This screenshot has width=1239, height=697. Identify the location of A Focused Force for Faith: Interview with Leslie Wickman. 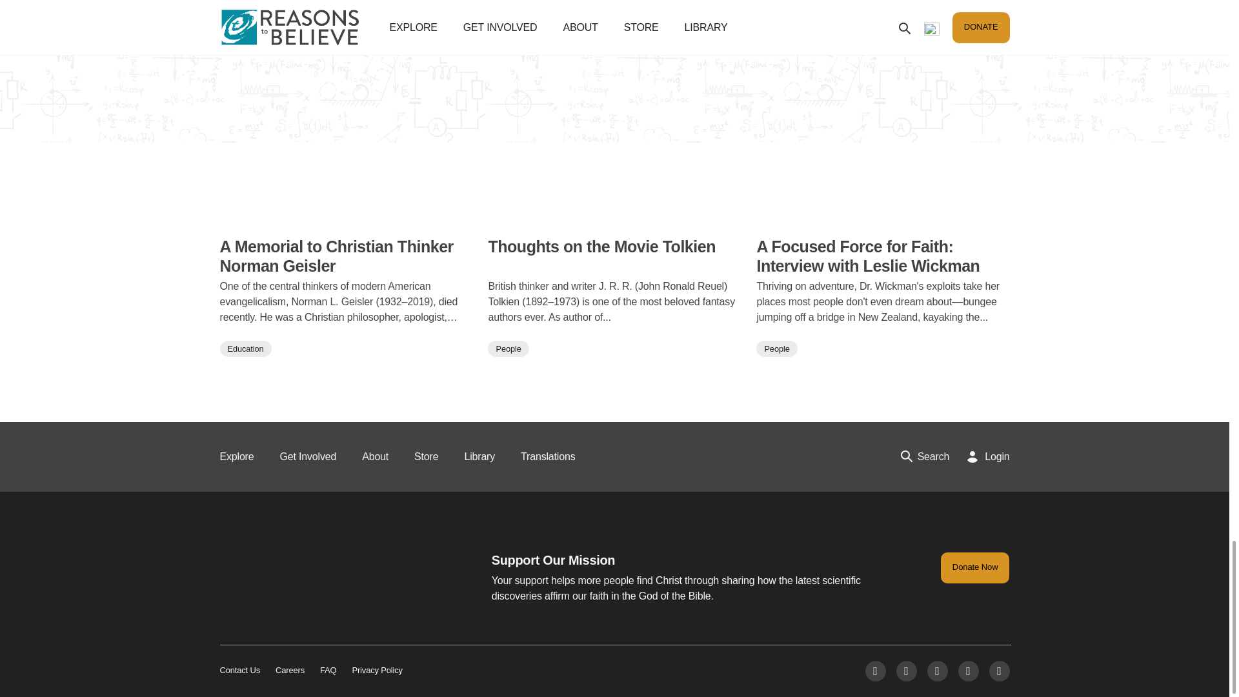
(883, 216).